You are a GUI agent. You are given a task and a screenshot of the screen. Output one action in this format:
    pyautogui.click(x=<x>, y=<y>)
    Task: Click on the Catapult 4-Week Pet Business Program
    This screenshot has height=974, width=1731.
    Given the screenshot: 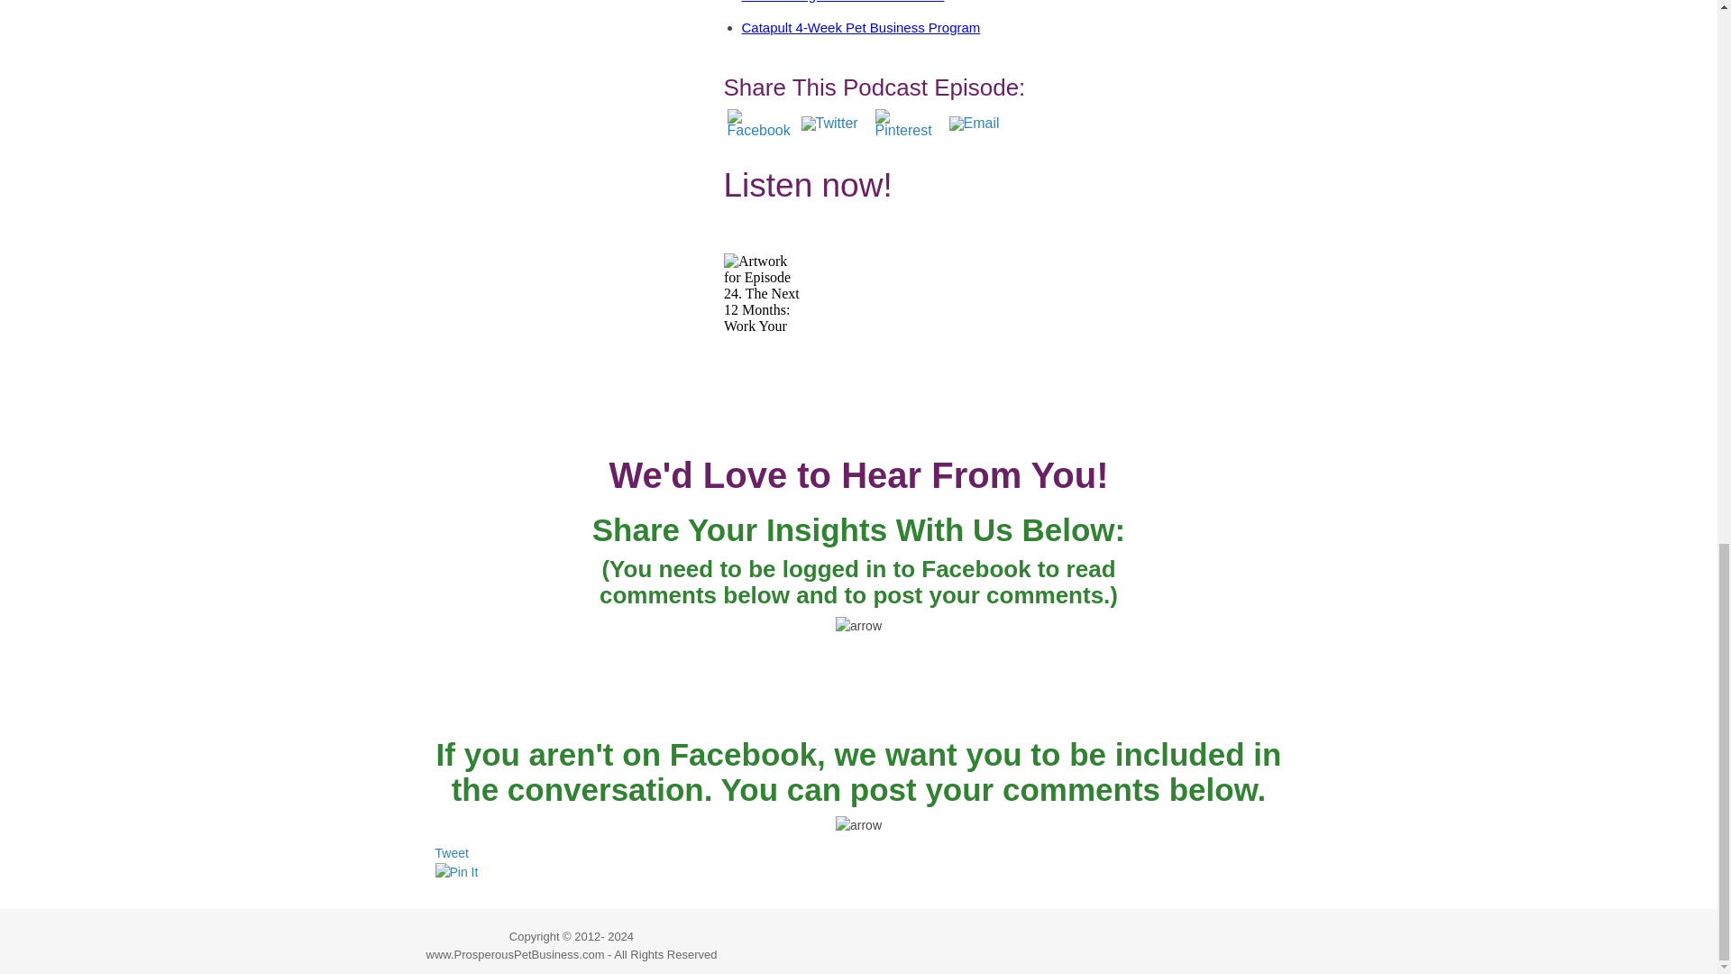 What is the action you would take?
    pyautogui.click(x=860, y=27)
    